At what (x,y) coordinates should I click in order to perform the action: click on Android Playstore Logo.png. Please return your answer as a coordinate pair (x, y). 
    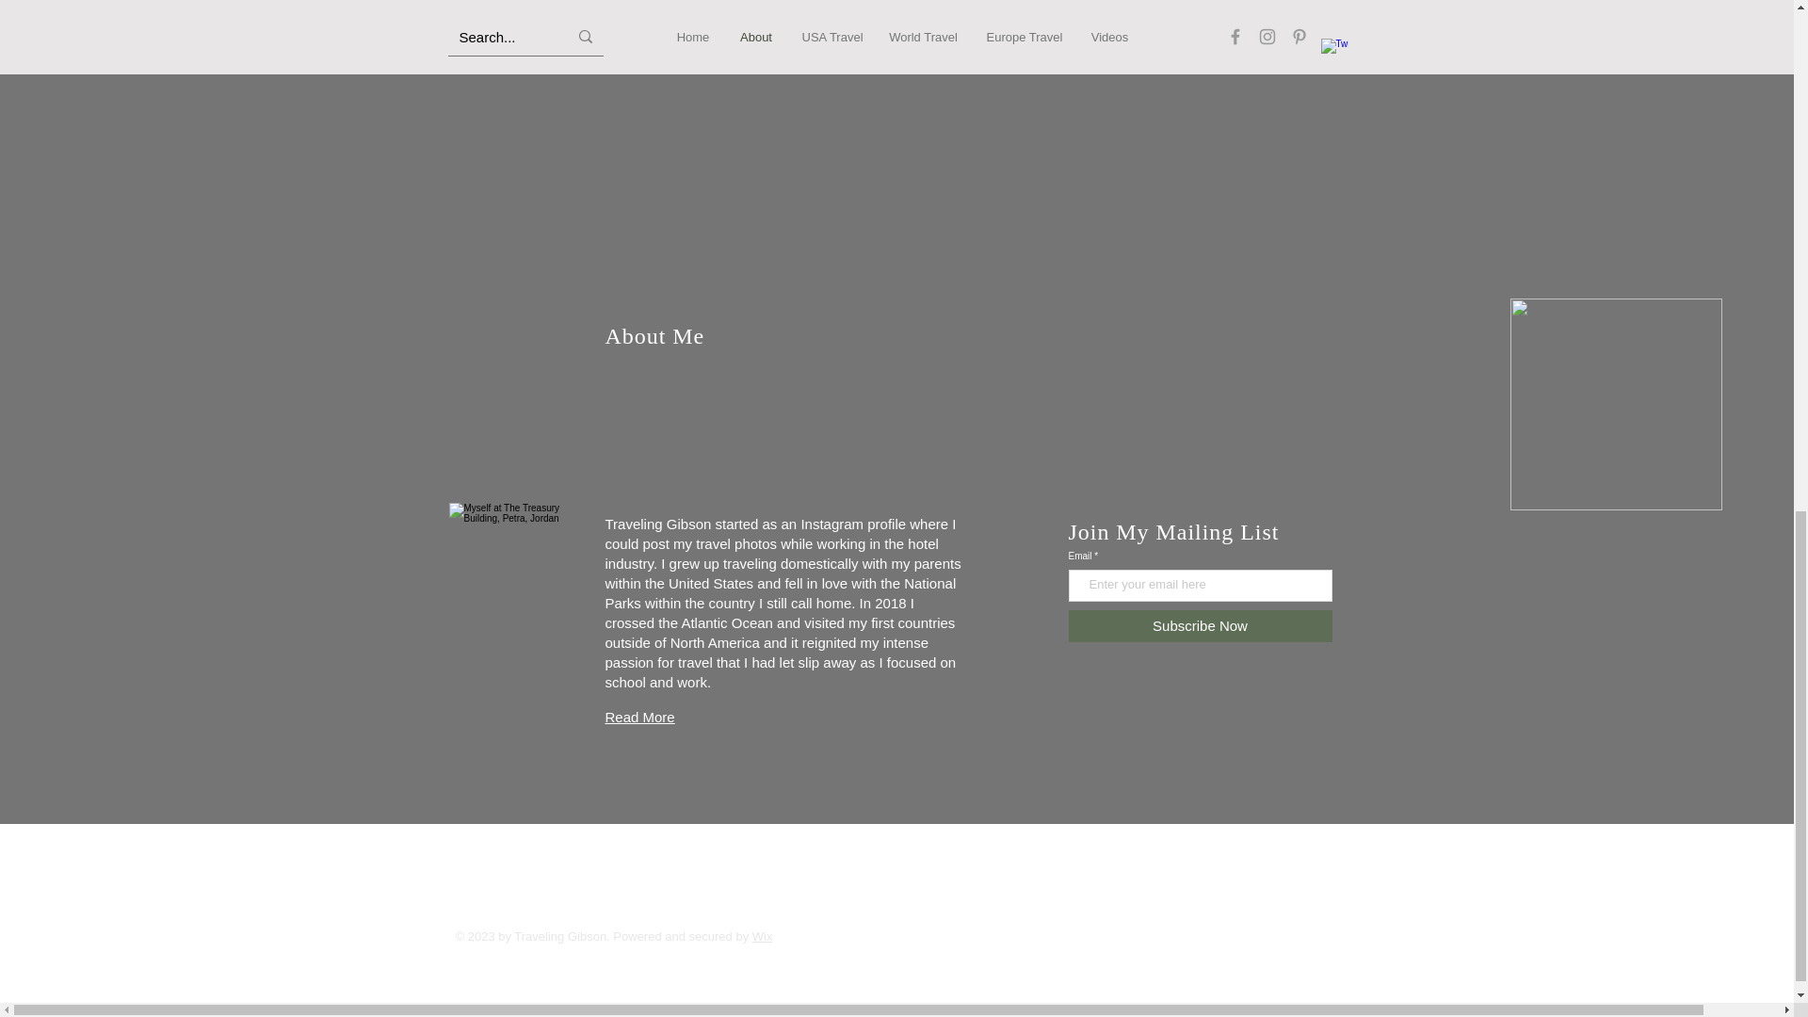
    Looking at the image, I should click on (1616, 405).